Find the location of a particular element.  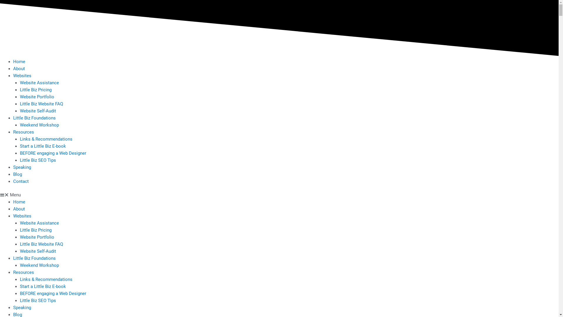

Speaking is located at coordinates (22, 308).